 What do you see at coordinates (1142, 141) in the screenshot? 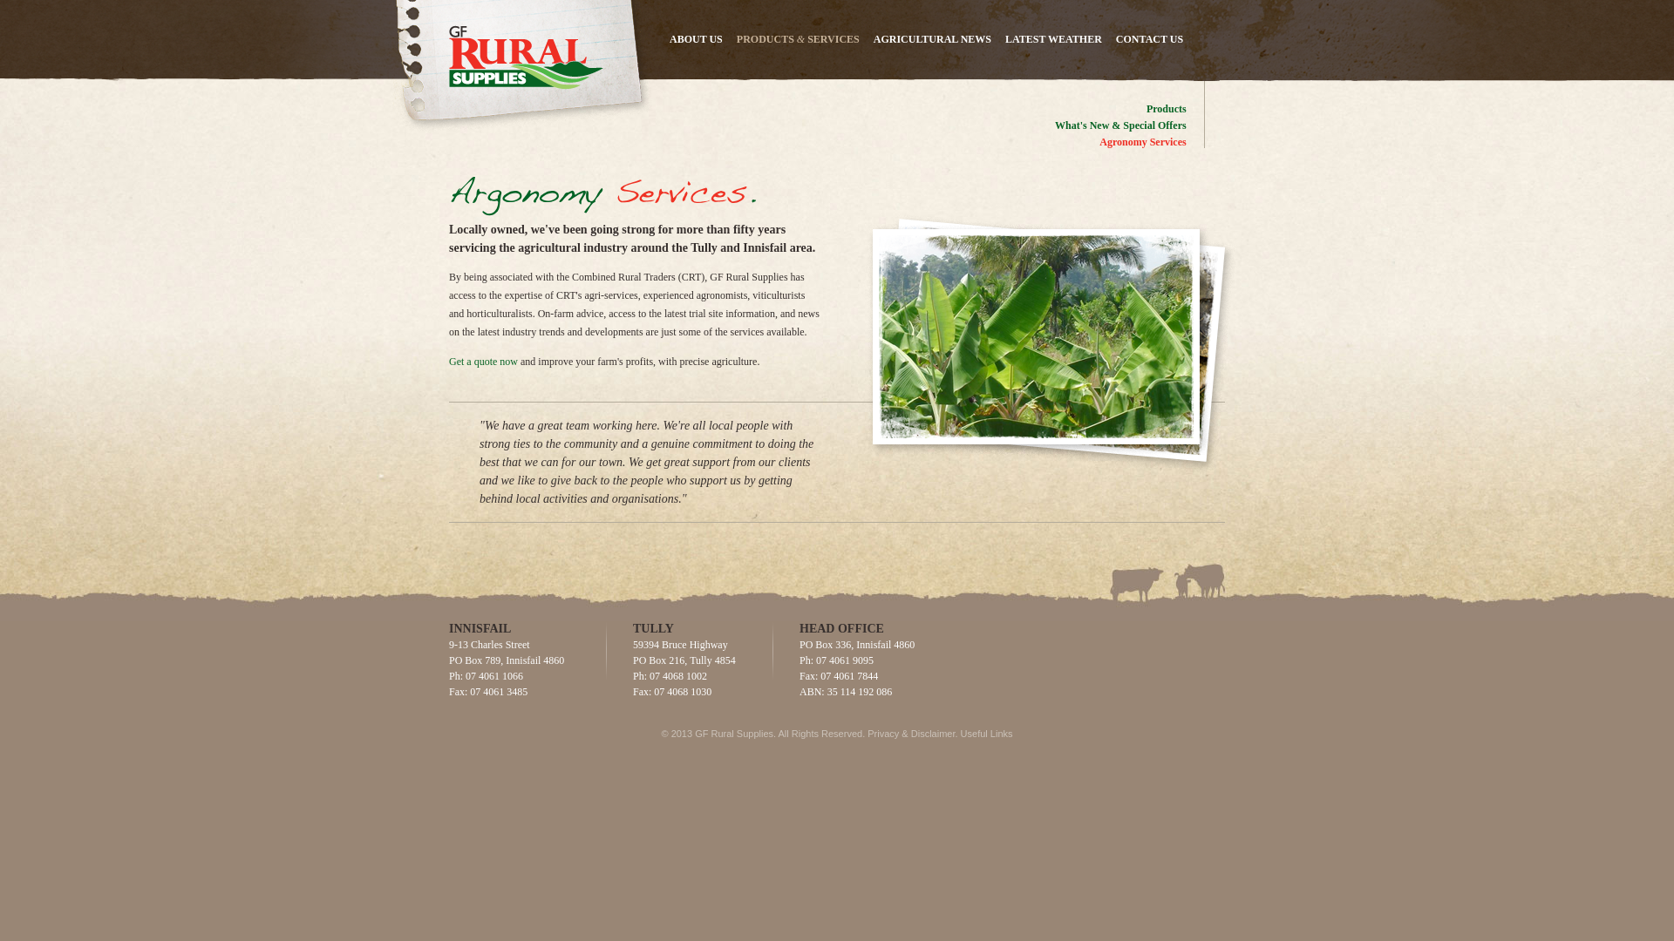
I see `Agronomy Services` at bounding box center [1142, 141].